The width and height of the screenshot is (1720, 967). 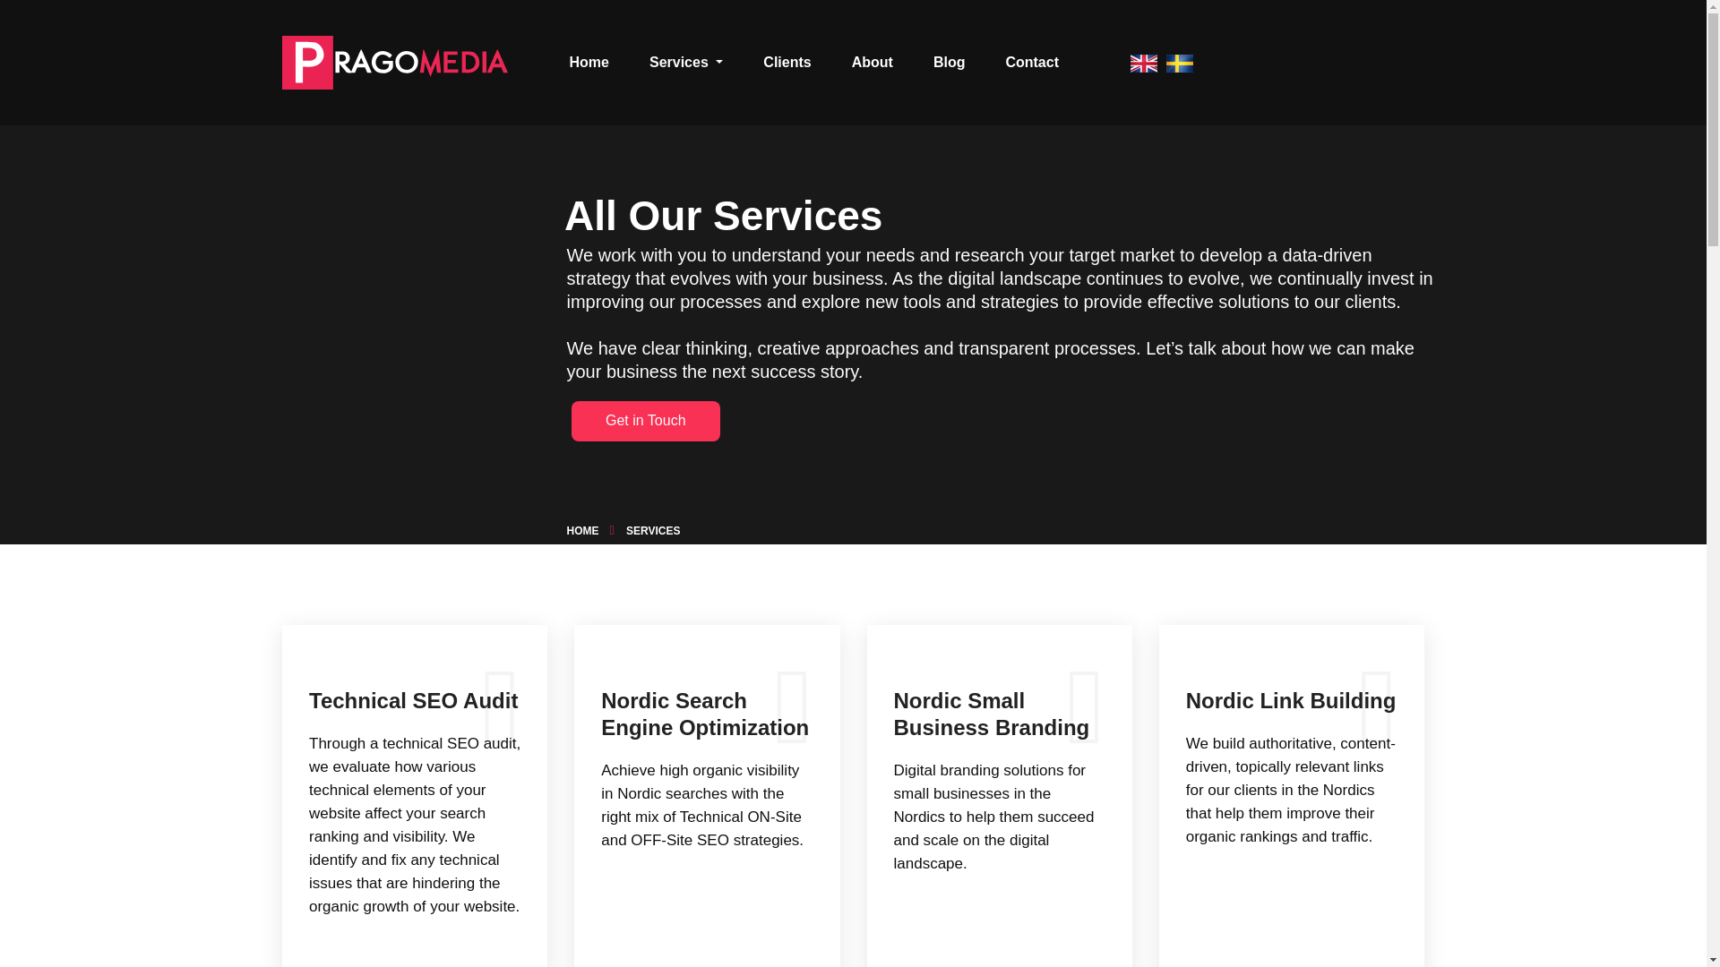 What do you see at coordinates (645, 419) in the screenshot?
I see `Get in Touch` at bounding box center [645, 419].